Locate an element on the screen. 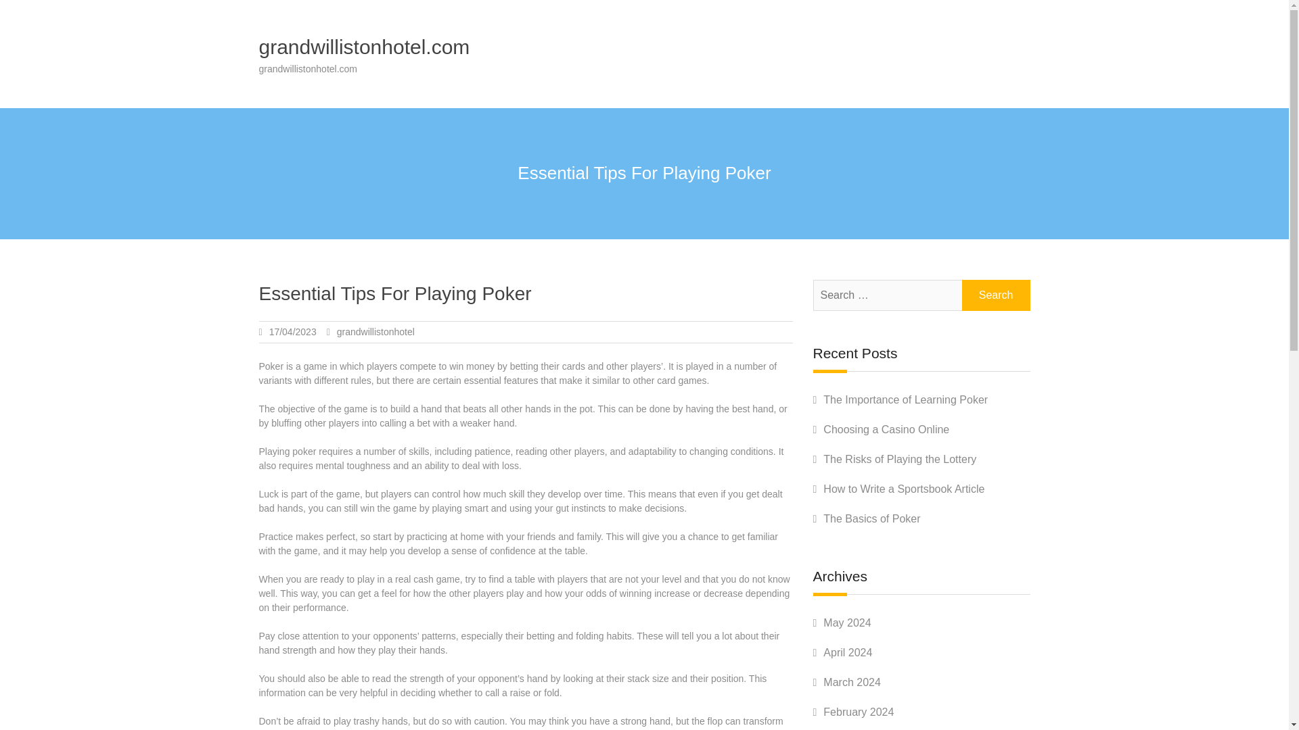 This screenshot has width=1299, height=730. grandwillistonhotel.com is located at coordinates (364, 47).